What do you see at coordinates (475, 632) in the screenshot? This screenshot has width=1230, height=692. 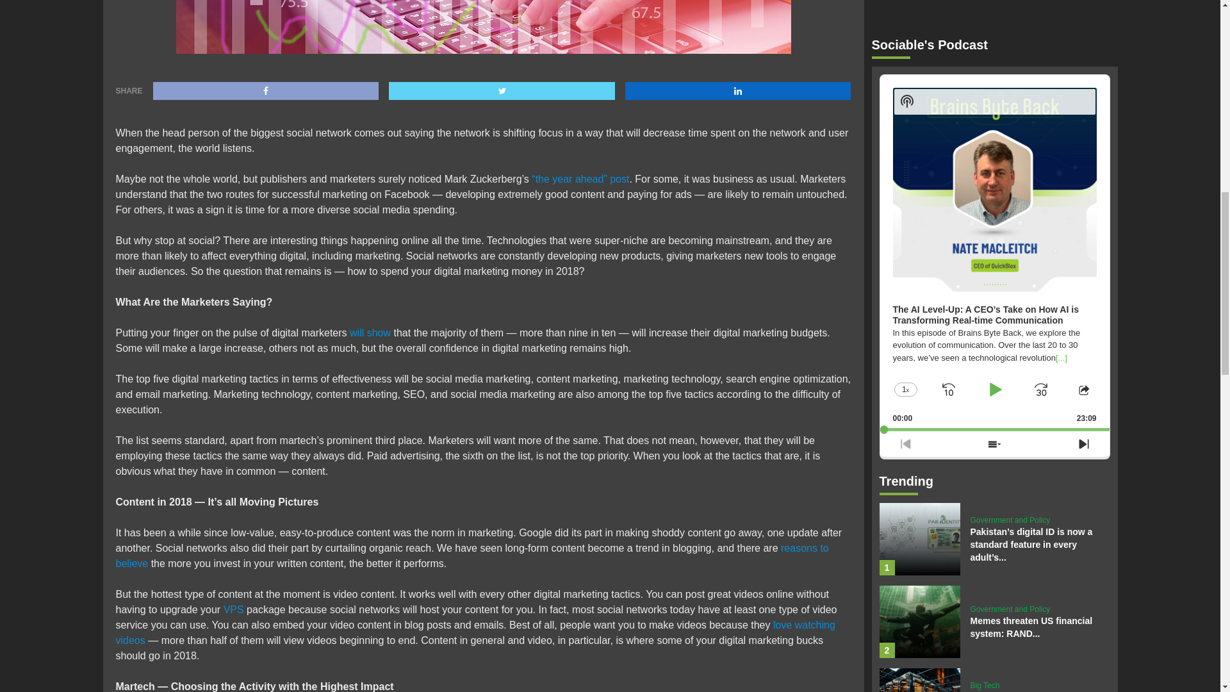 I see `love watching videos` at bounding box center [475, 632].